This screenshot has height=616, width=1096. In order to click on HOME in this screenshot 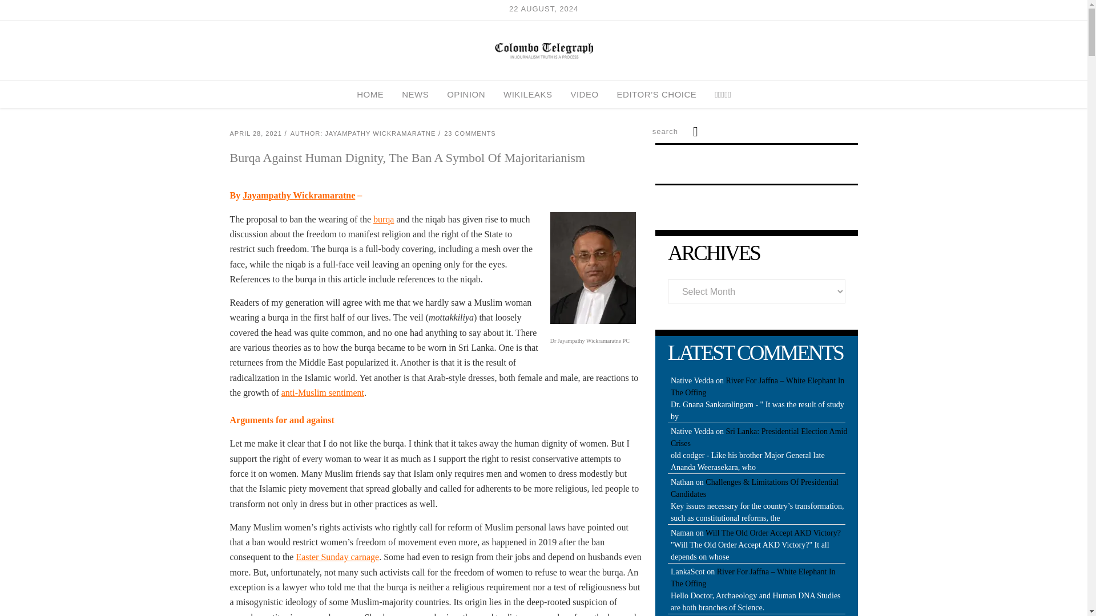, I will do `click(370, 94)`.